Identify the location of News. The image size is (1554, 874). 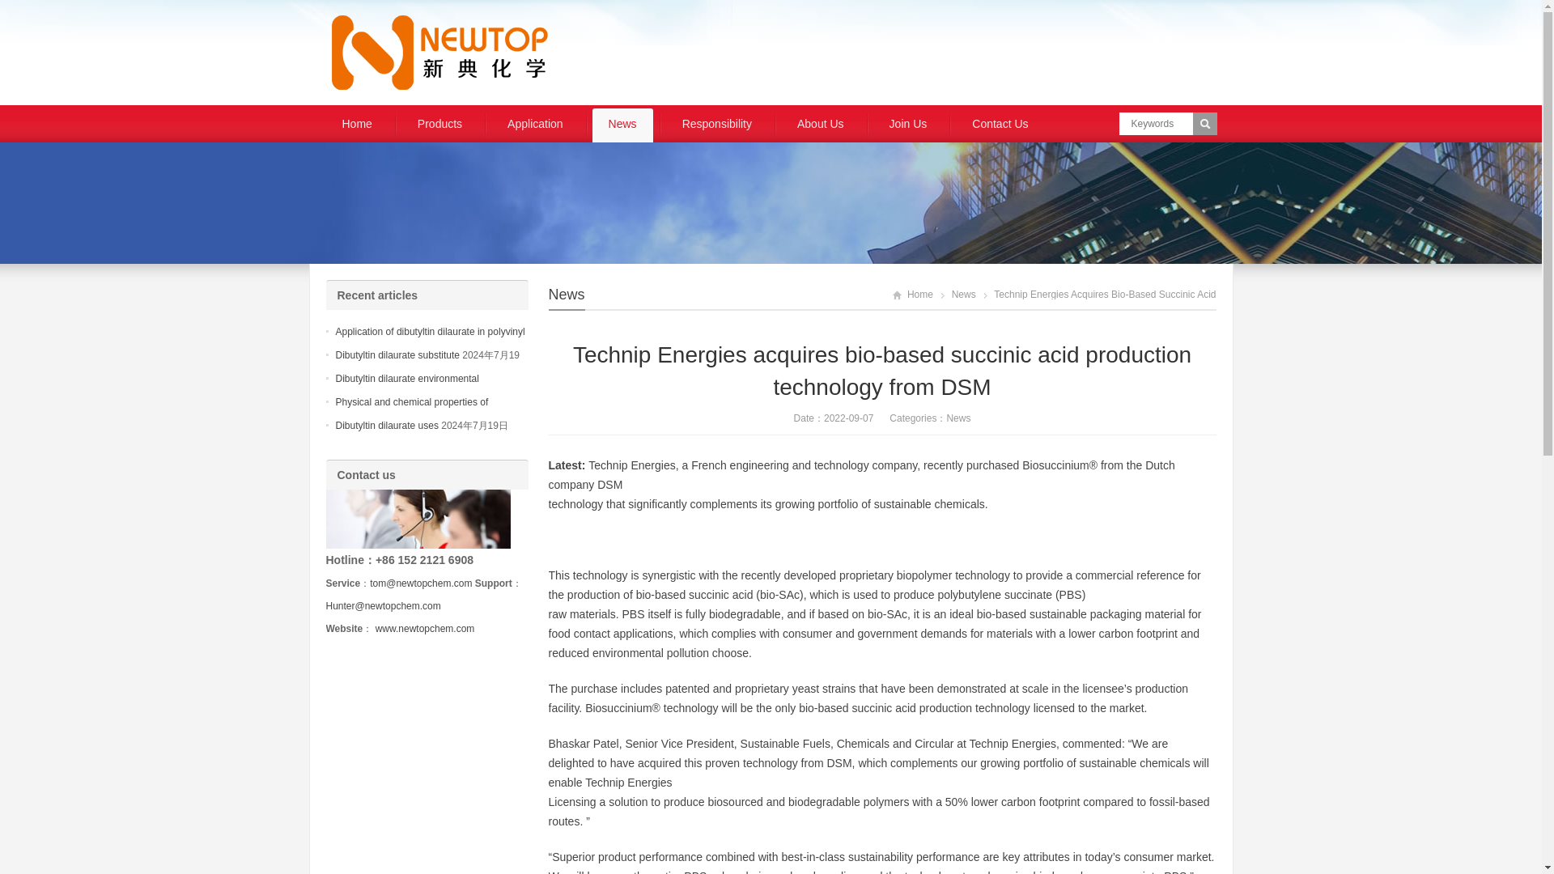
(963, 295).